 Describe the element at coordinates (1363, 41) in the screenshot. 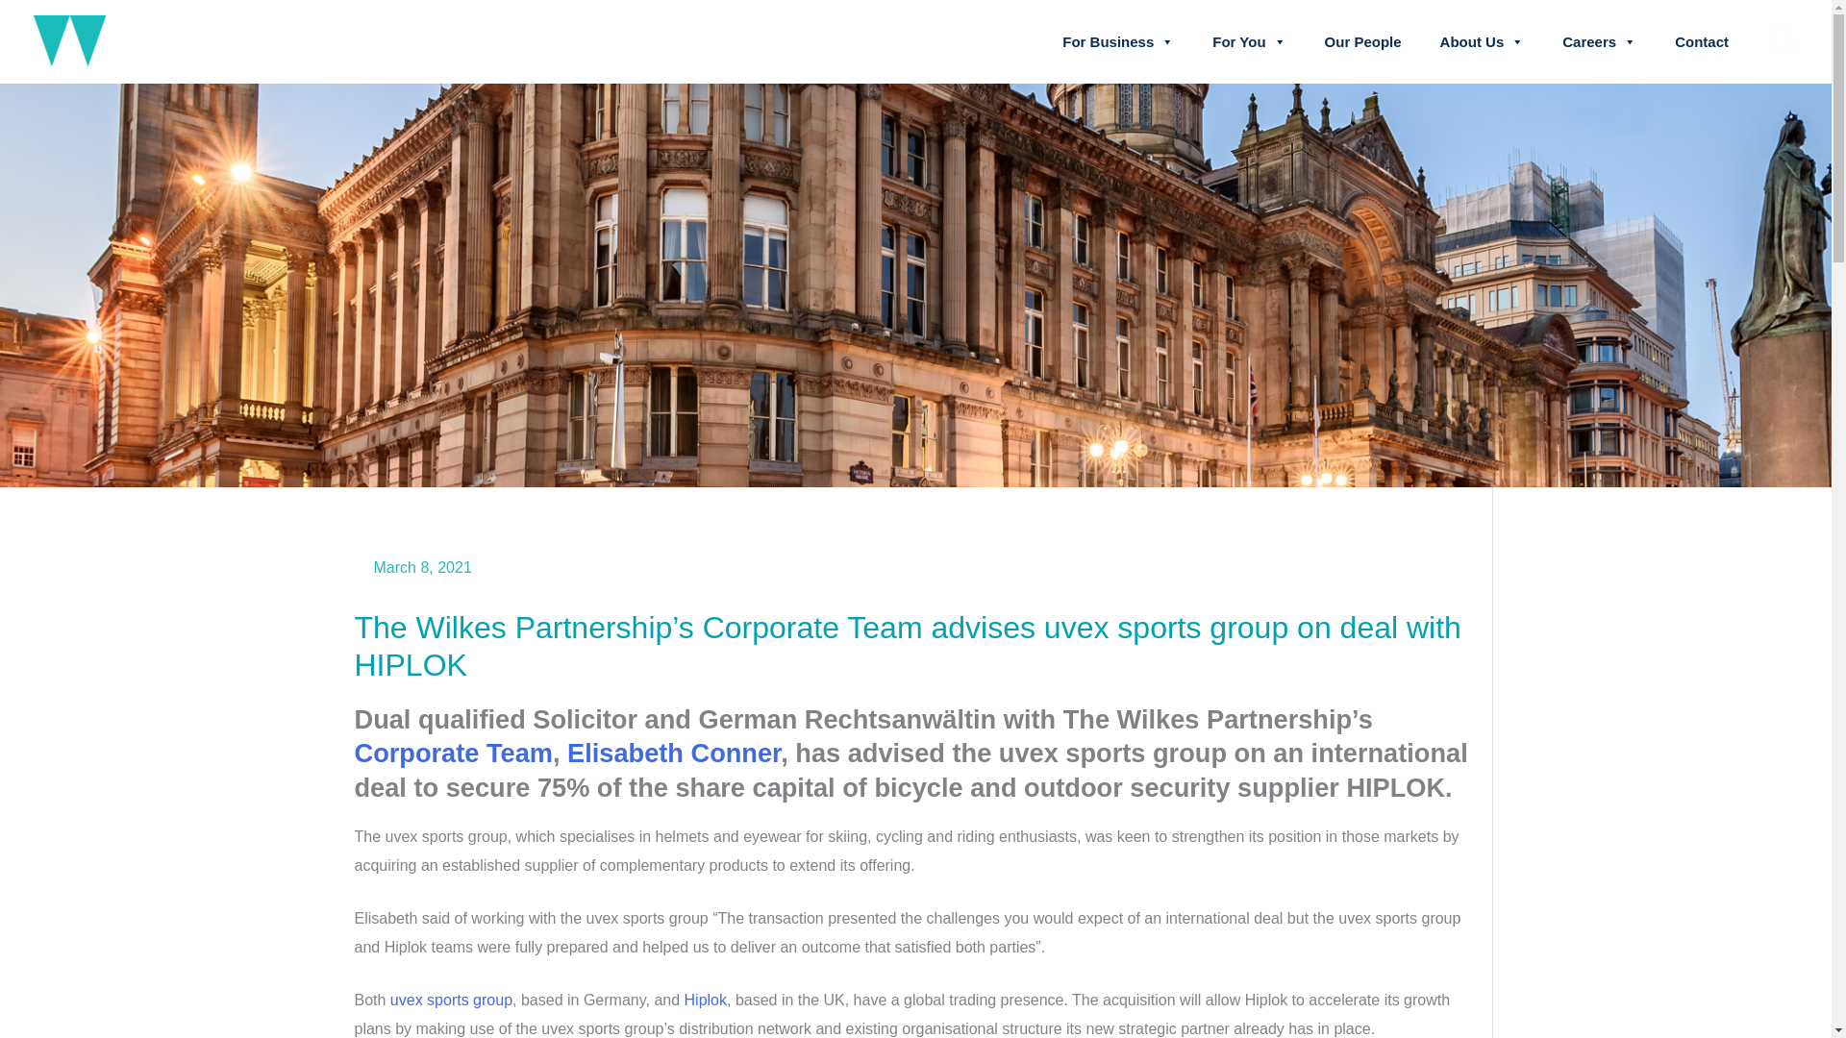

I see `Our People` at that location.